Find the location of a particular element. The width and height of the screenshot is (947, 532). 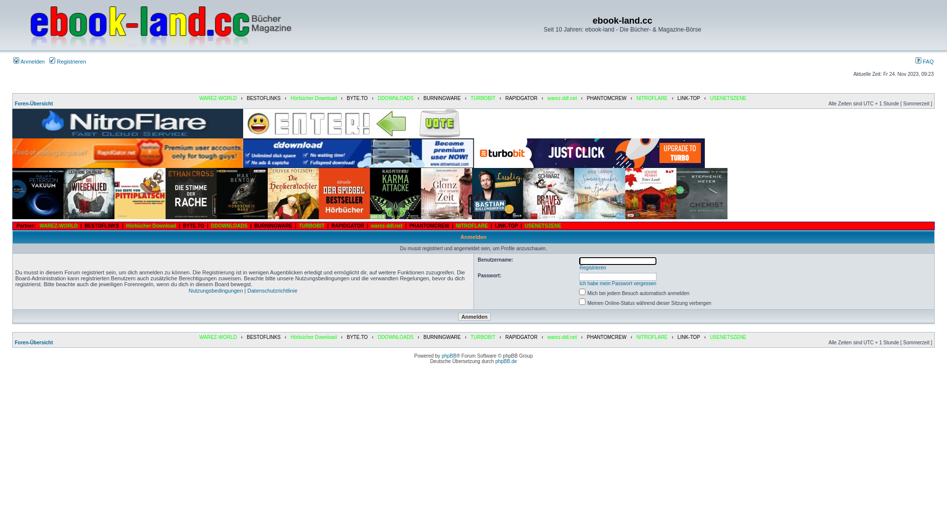

USENETSZENE is located at coordinates (728, 99).